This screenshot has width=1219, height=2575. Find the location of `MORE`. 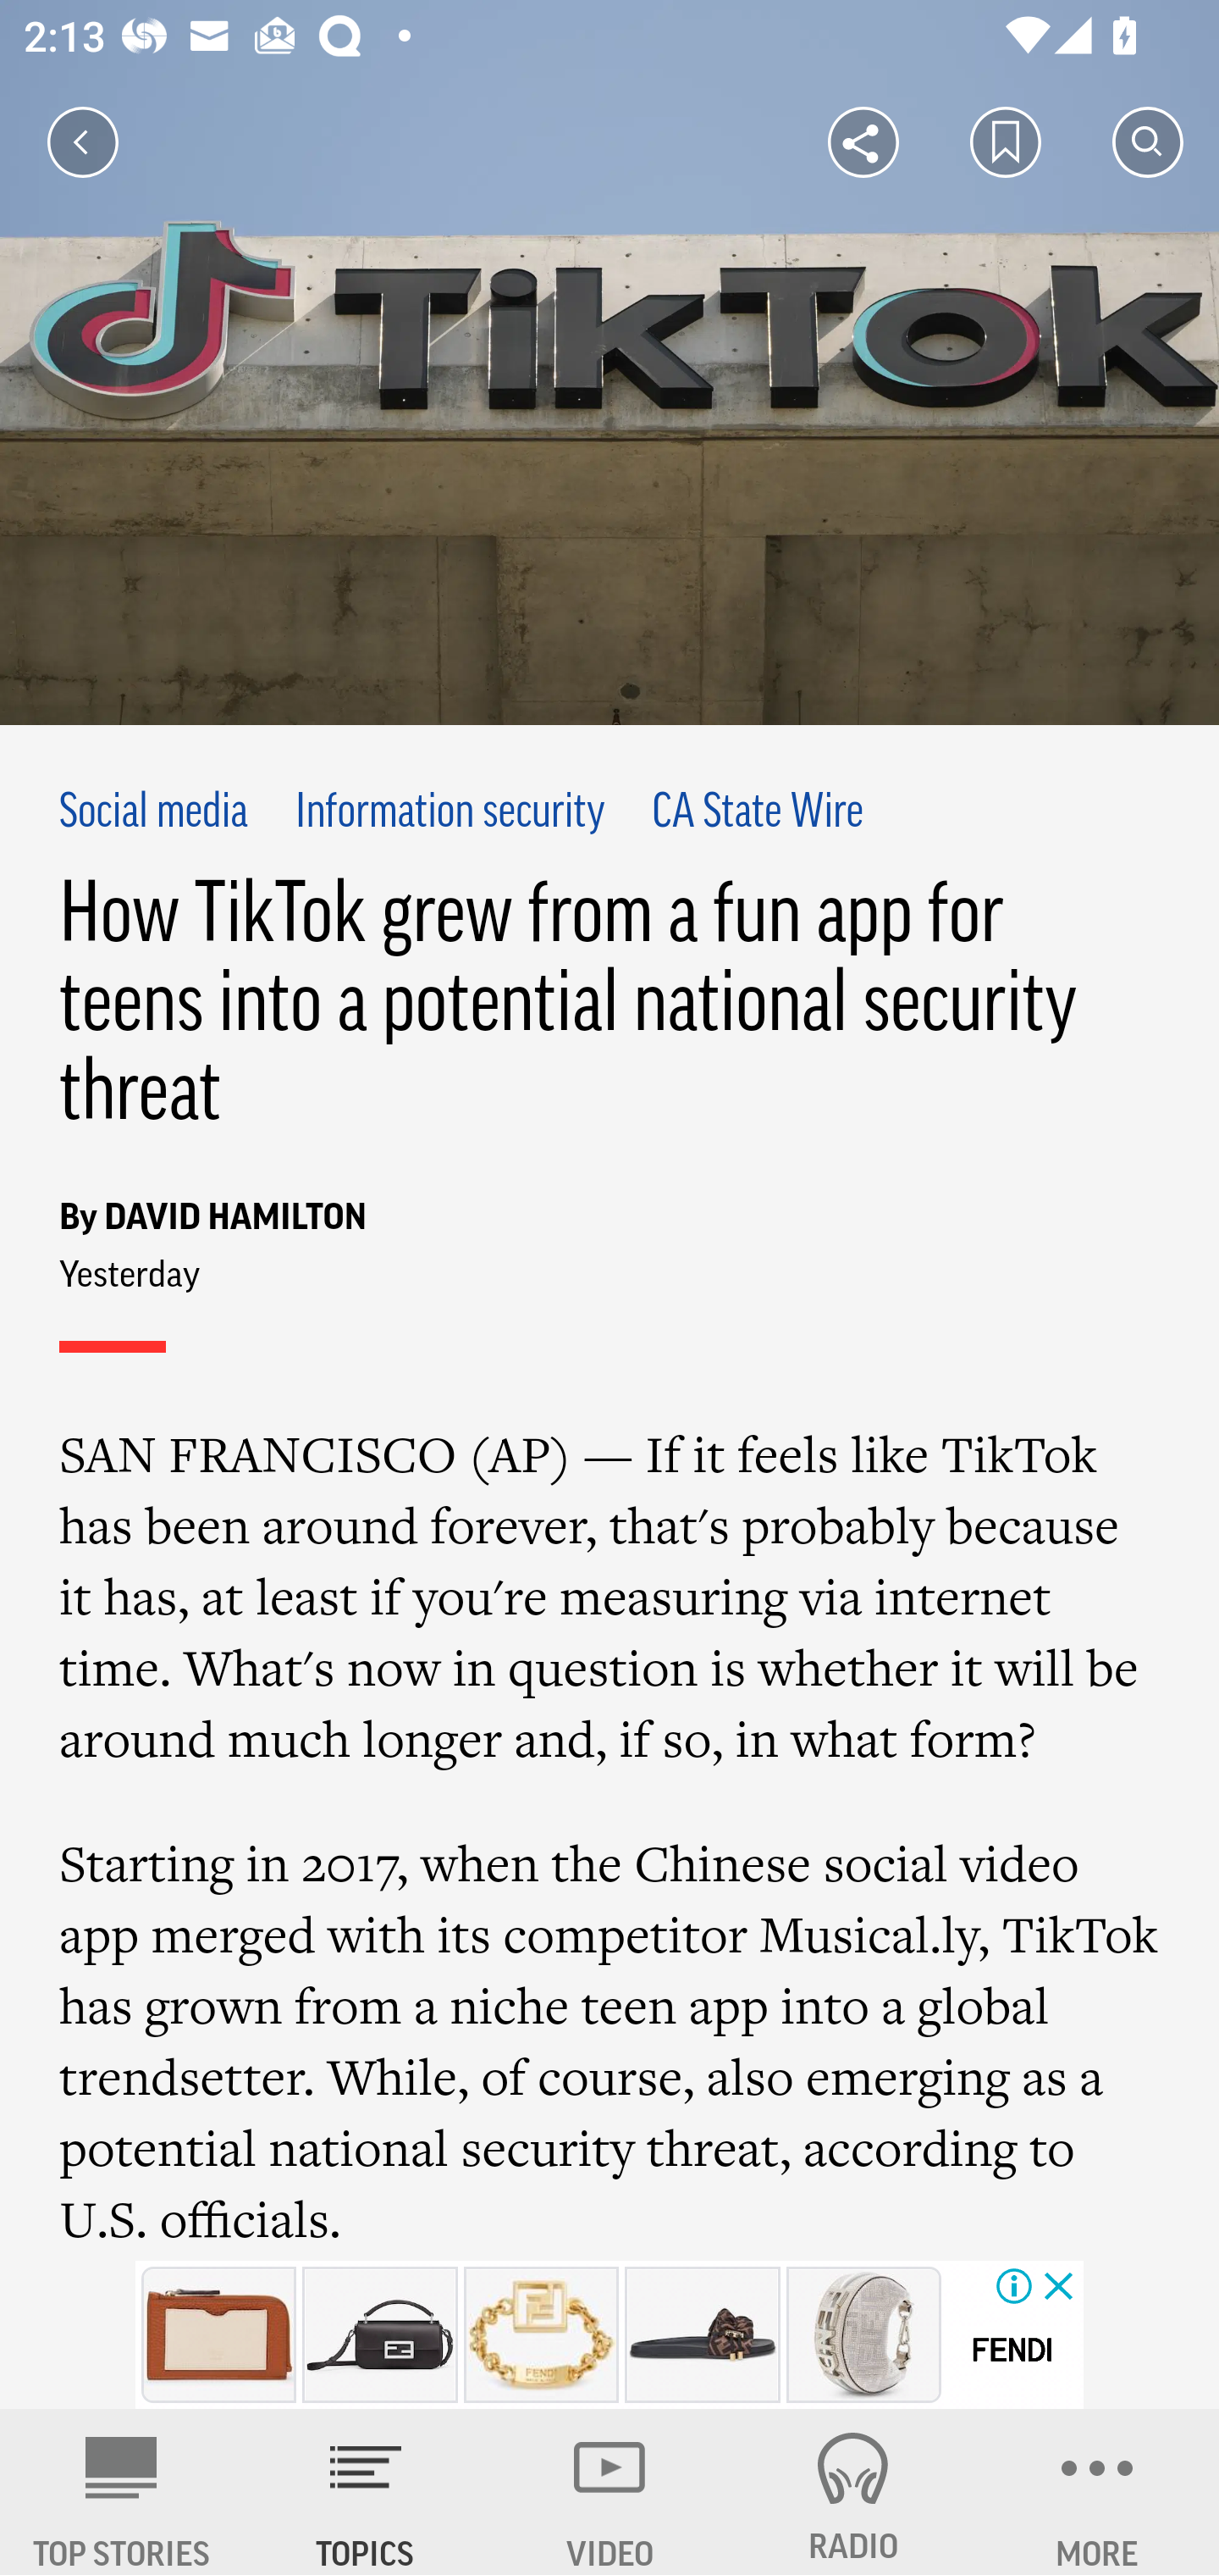

MORE is located at coordinates (1097, 2492).